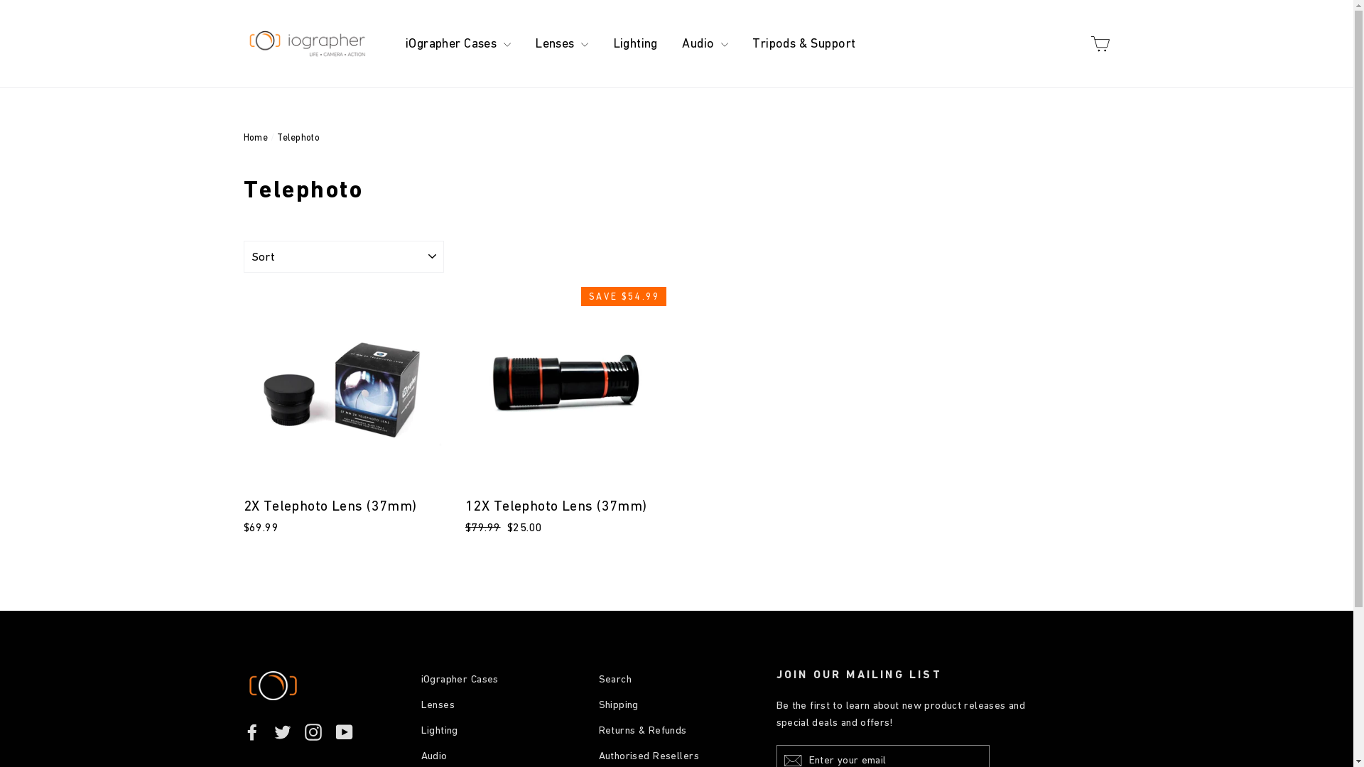  Describe the element at coordinates (804, 44) in the screenshot. I see `Tripods & Support` at that location.